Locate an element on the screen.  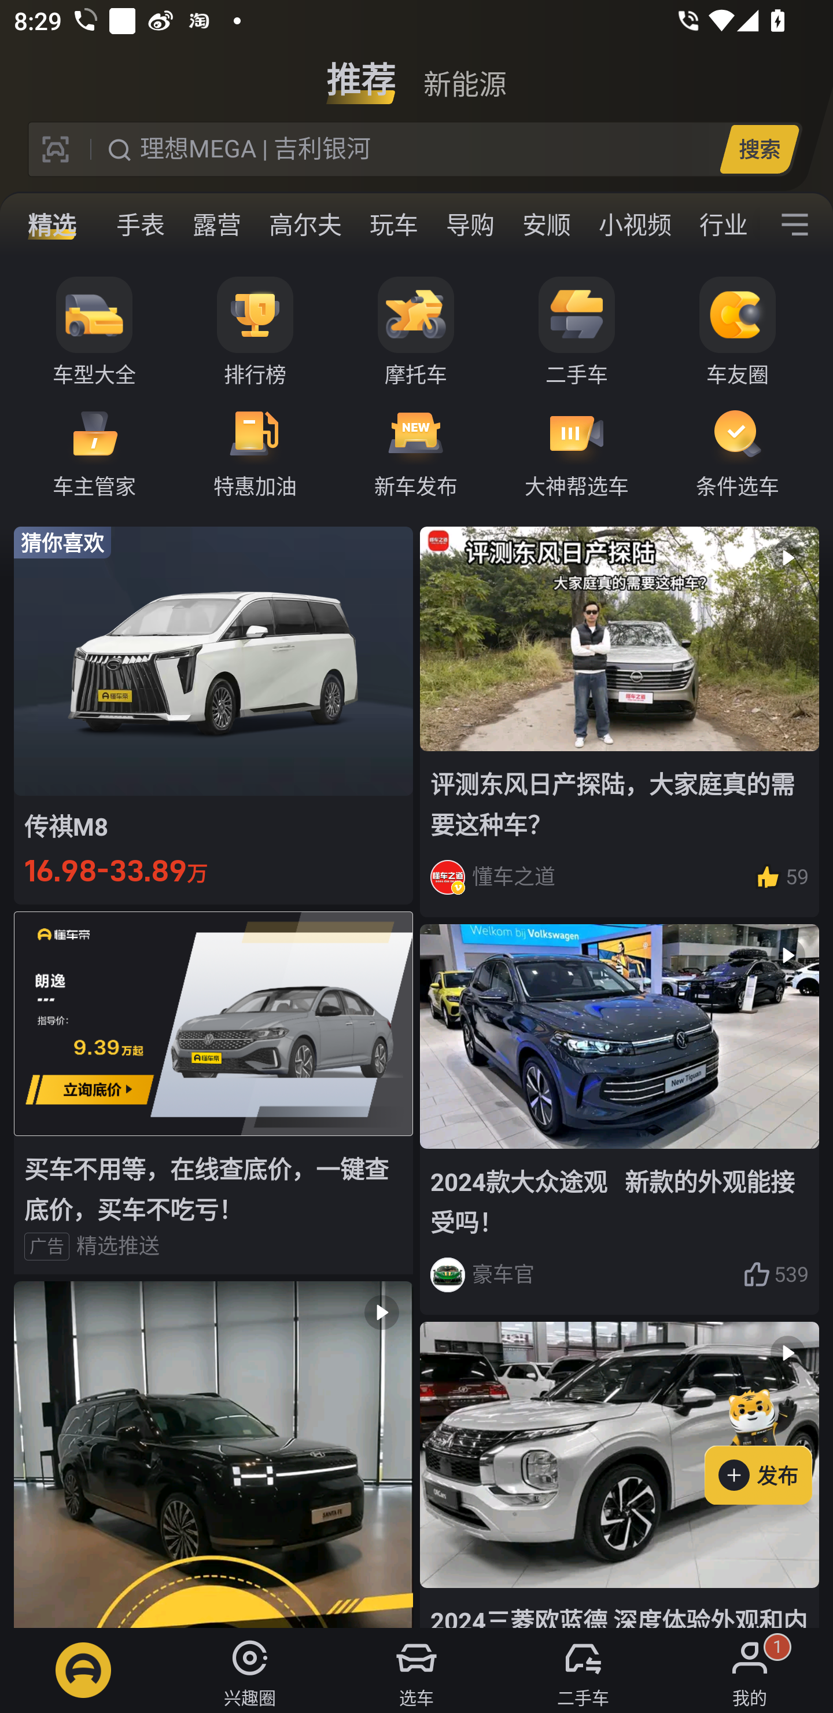
539 is located at coordinates (776, 1274).